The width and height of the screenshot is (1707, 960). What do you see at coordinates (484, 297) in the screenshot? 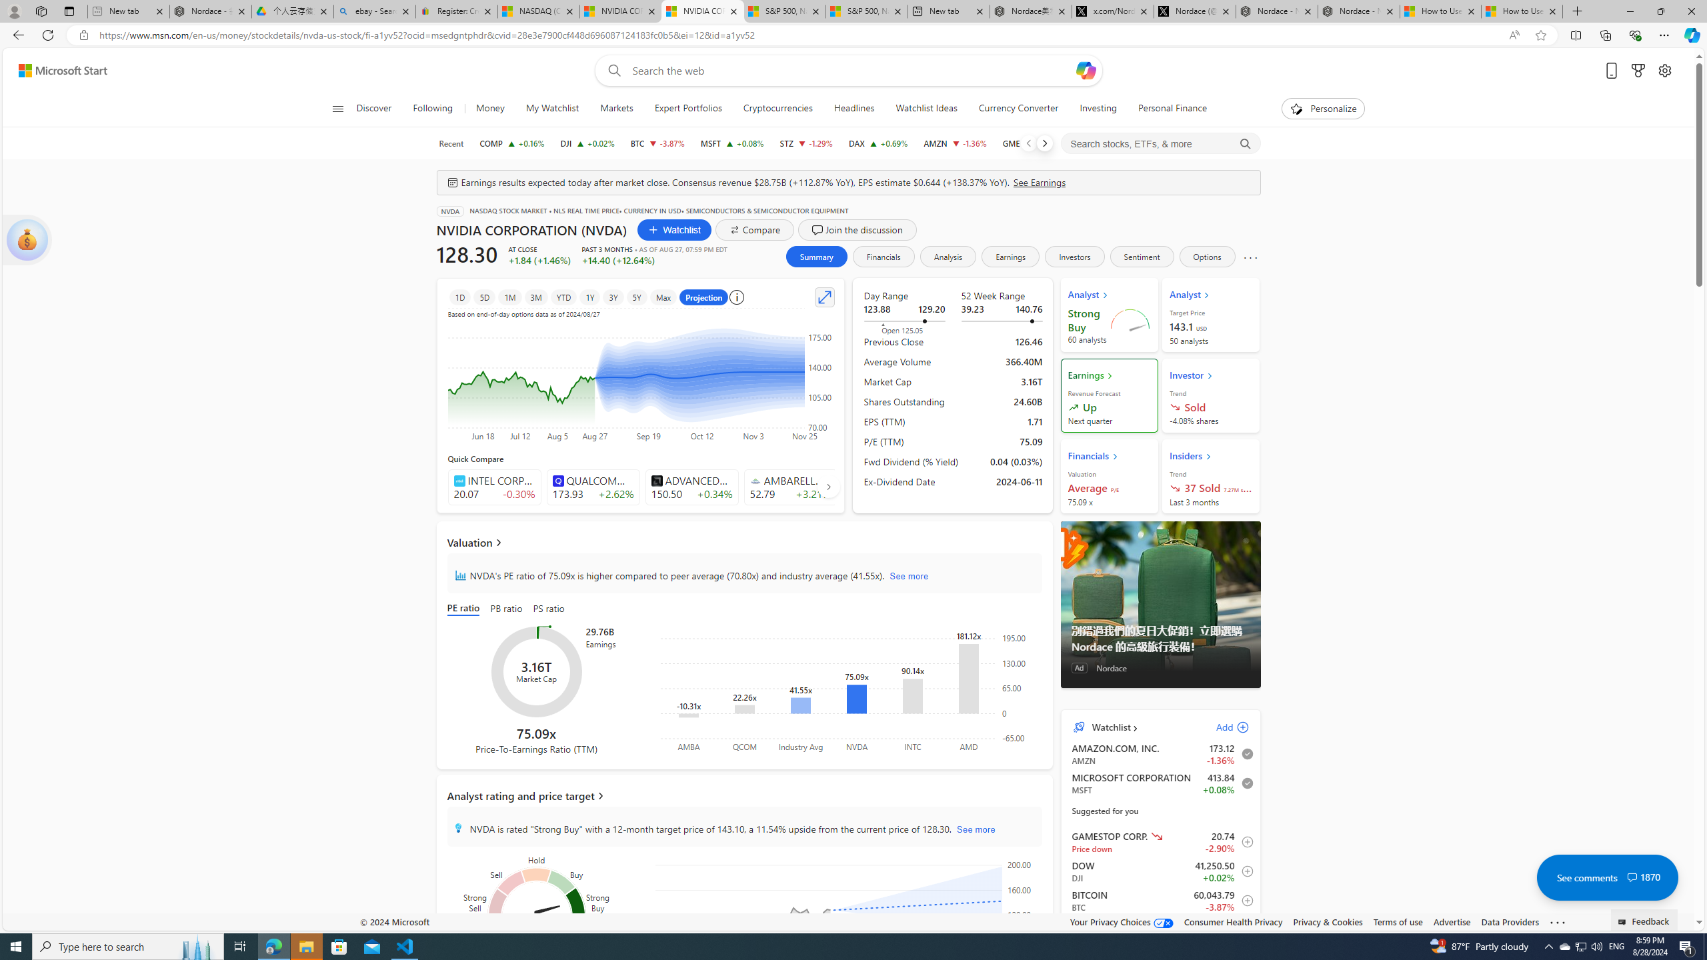
I see `5D` at bounding box center [484, 297].